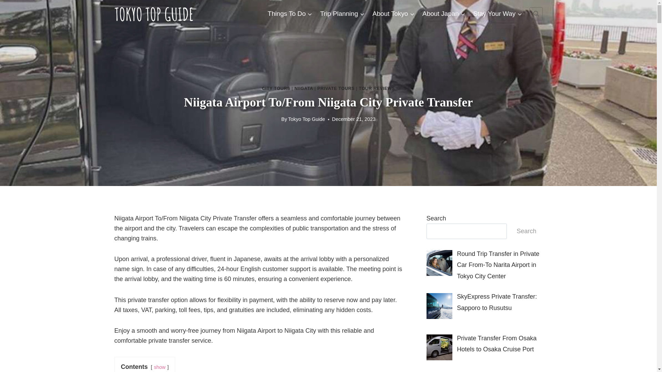 Image resolution: width=662 pixels, height=372 pixels. I want to click on PRIVATE TOURS, so click(335, 88).